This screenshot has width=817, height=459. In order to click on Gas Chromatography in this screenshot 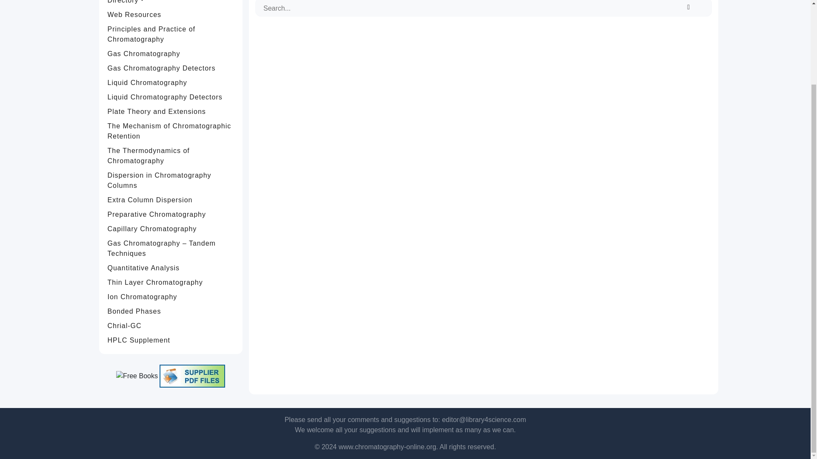, I will do `click(171, 54)`.